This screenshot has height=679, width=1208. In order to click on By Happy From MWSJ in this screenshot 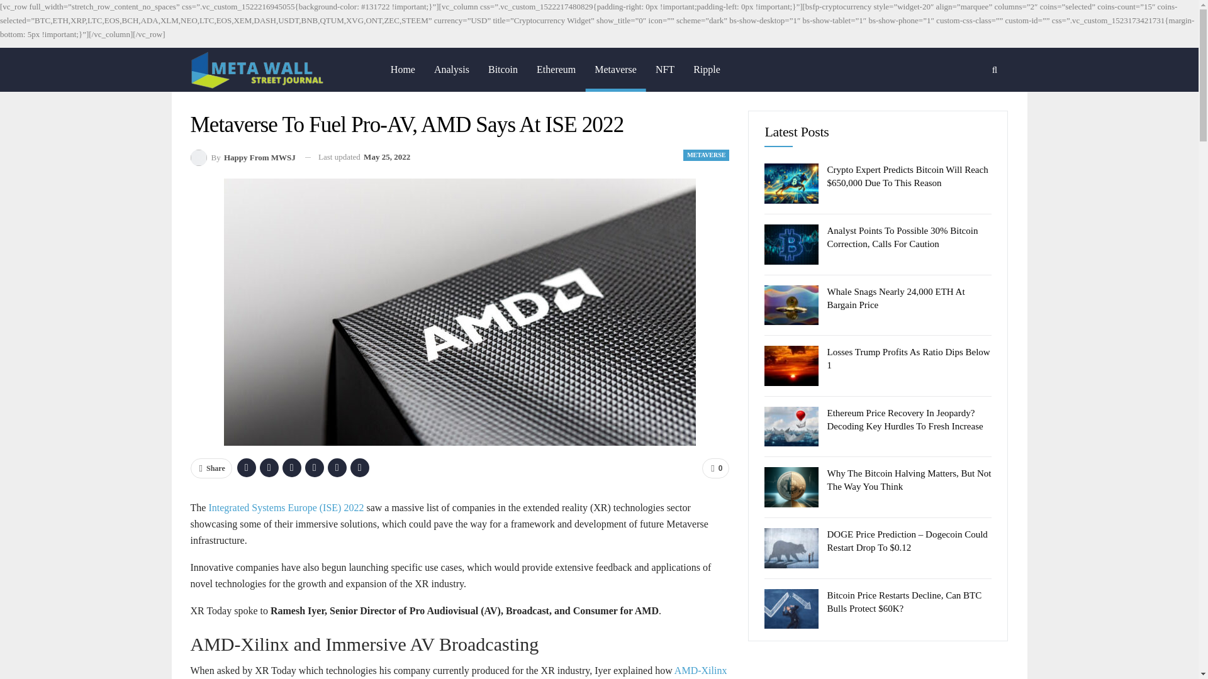, I will do `click(242, 157)`.